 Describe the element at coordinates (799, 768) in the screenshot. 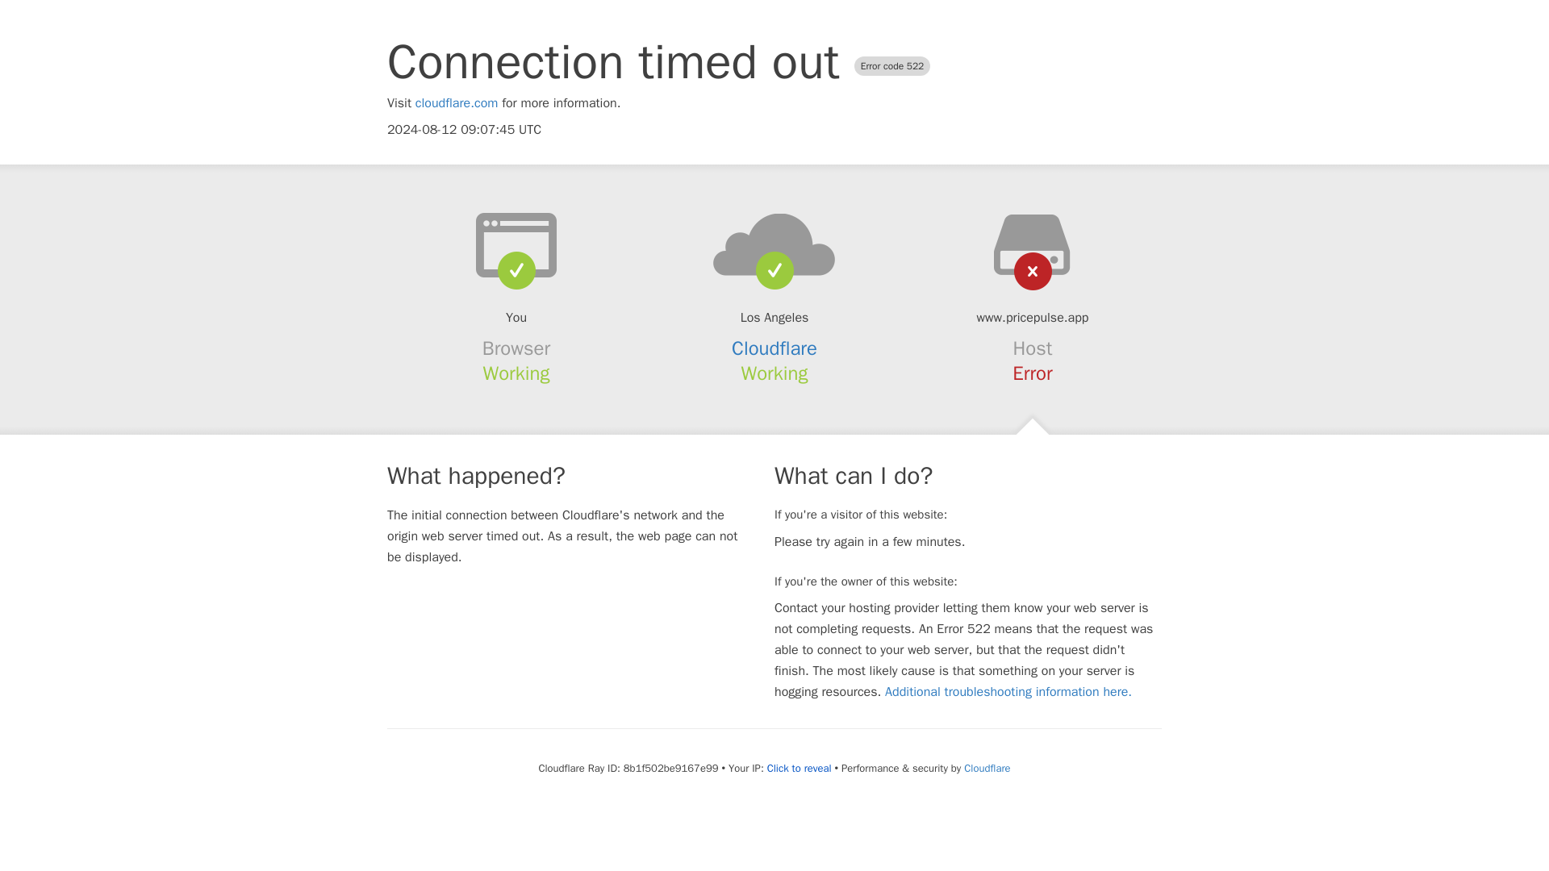

I see `Click to reveal` at that location.